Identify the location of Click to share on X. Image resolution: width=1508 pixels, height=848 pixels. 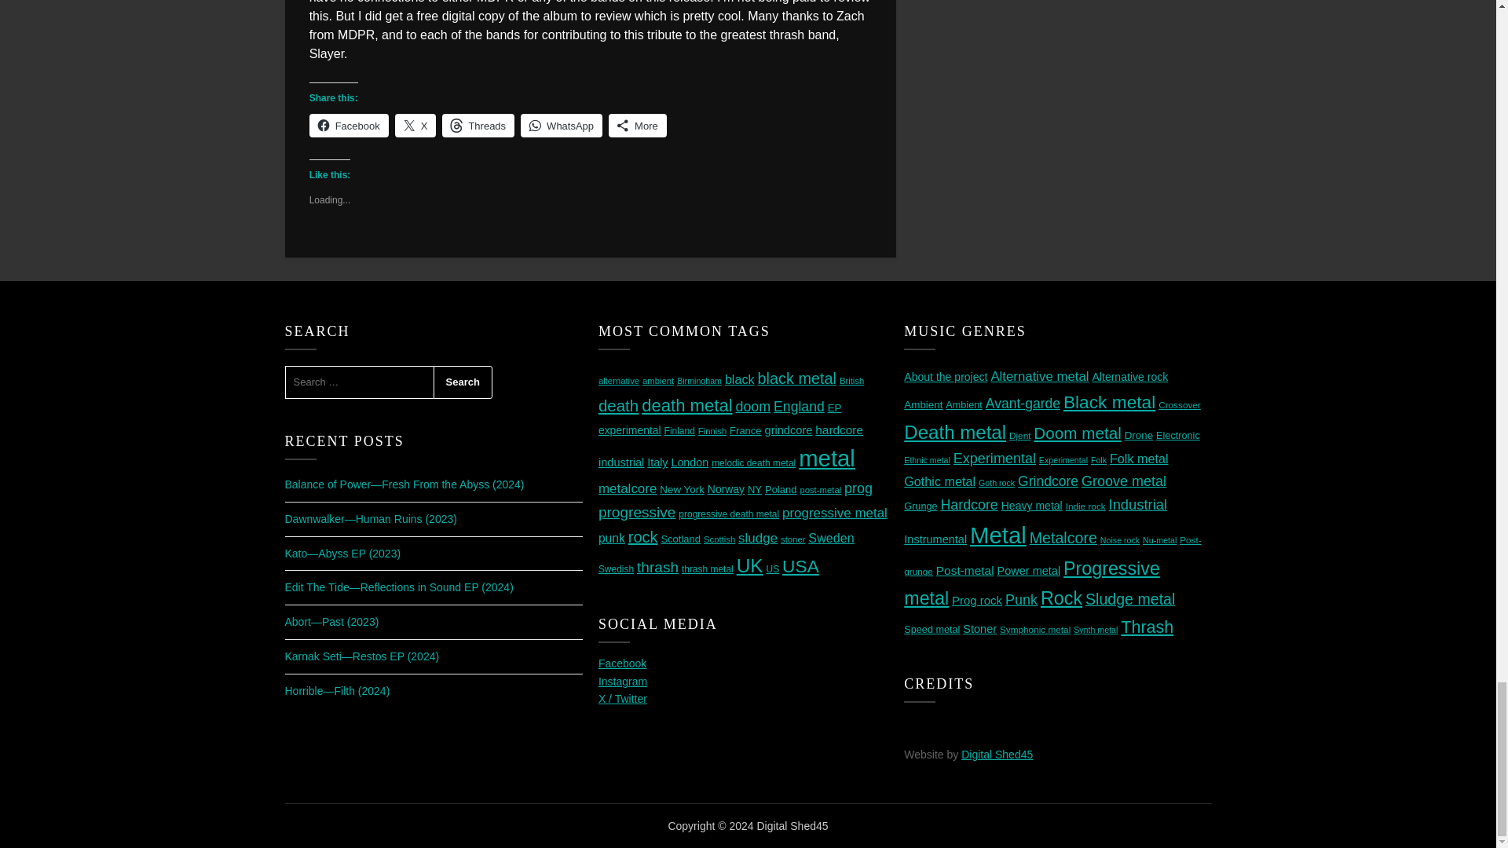
(416, 125).